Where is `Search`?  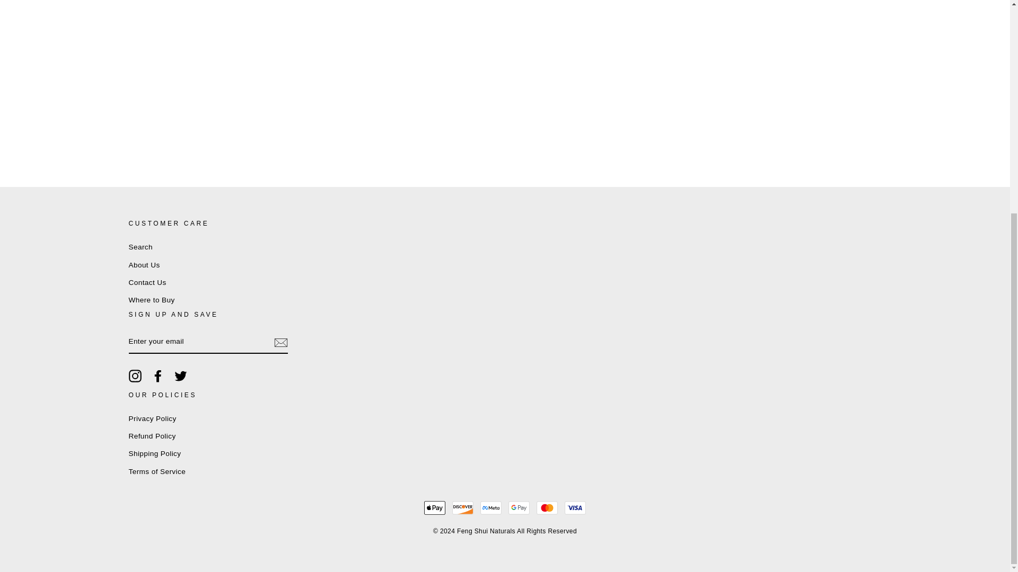 Search is located at coordinates (140, 247).